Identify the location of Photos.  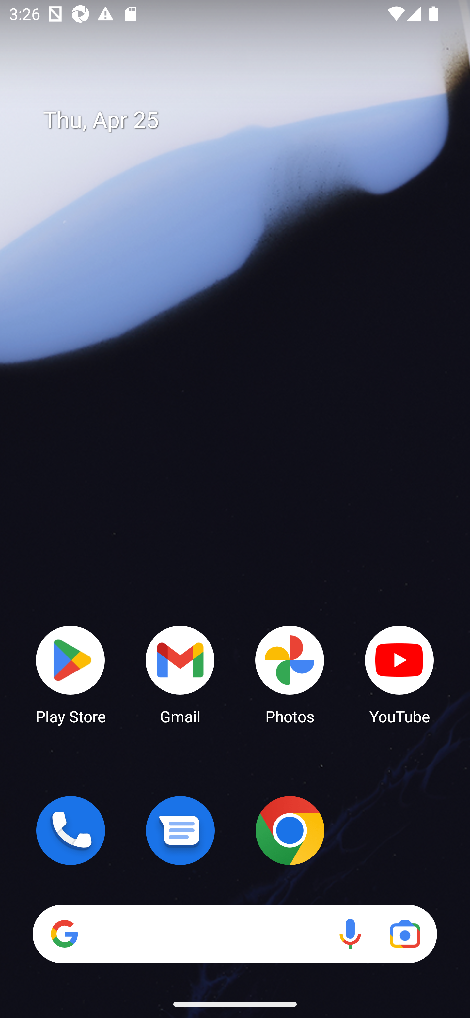
(290, 674).